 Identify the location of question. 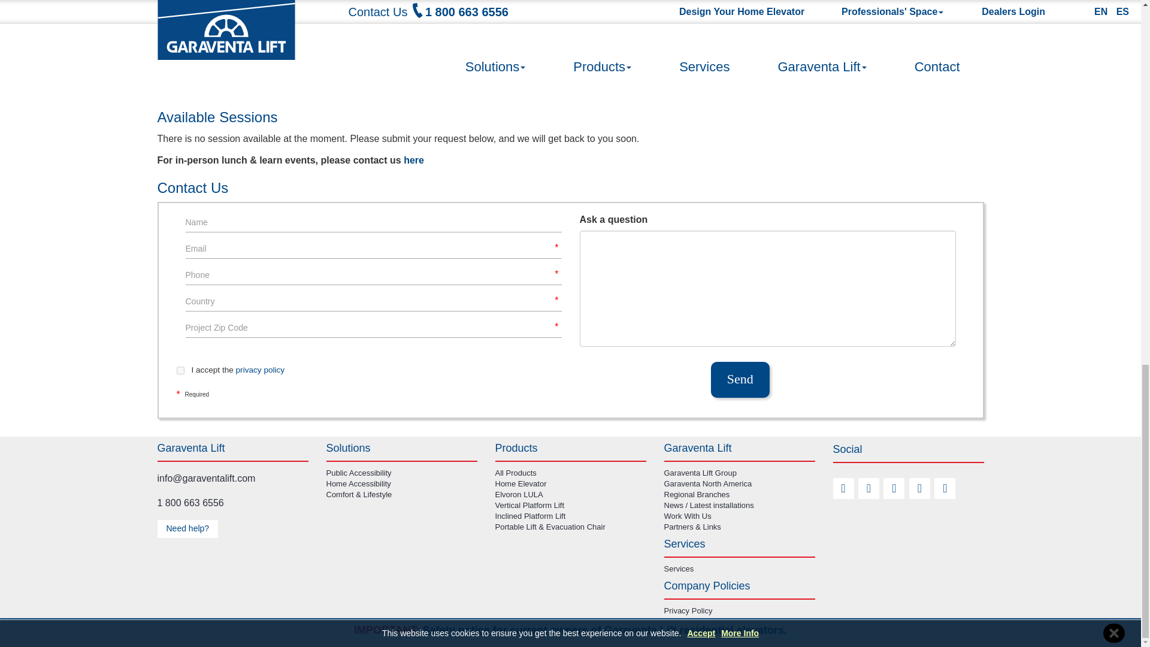
(767, 288).